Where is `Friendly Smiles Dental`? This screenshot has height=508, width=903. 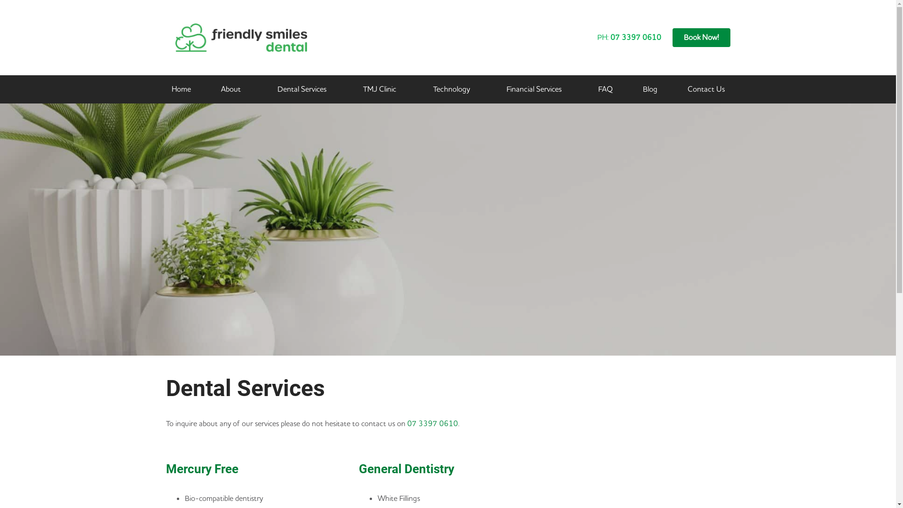 Friendly Smiles Dental is located at coordinates (655, 426).